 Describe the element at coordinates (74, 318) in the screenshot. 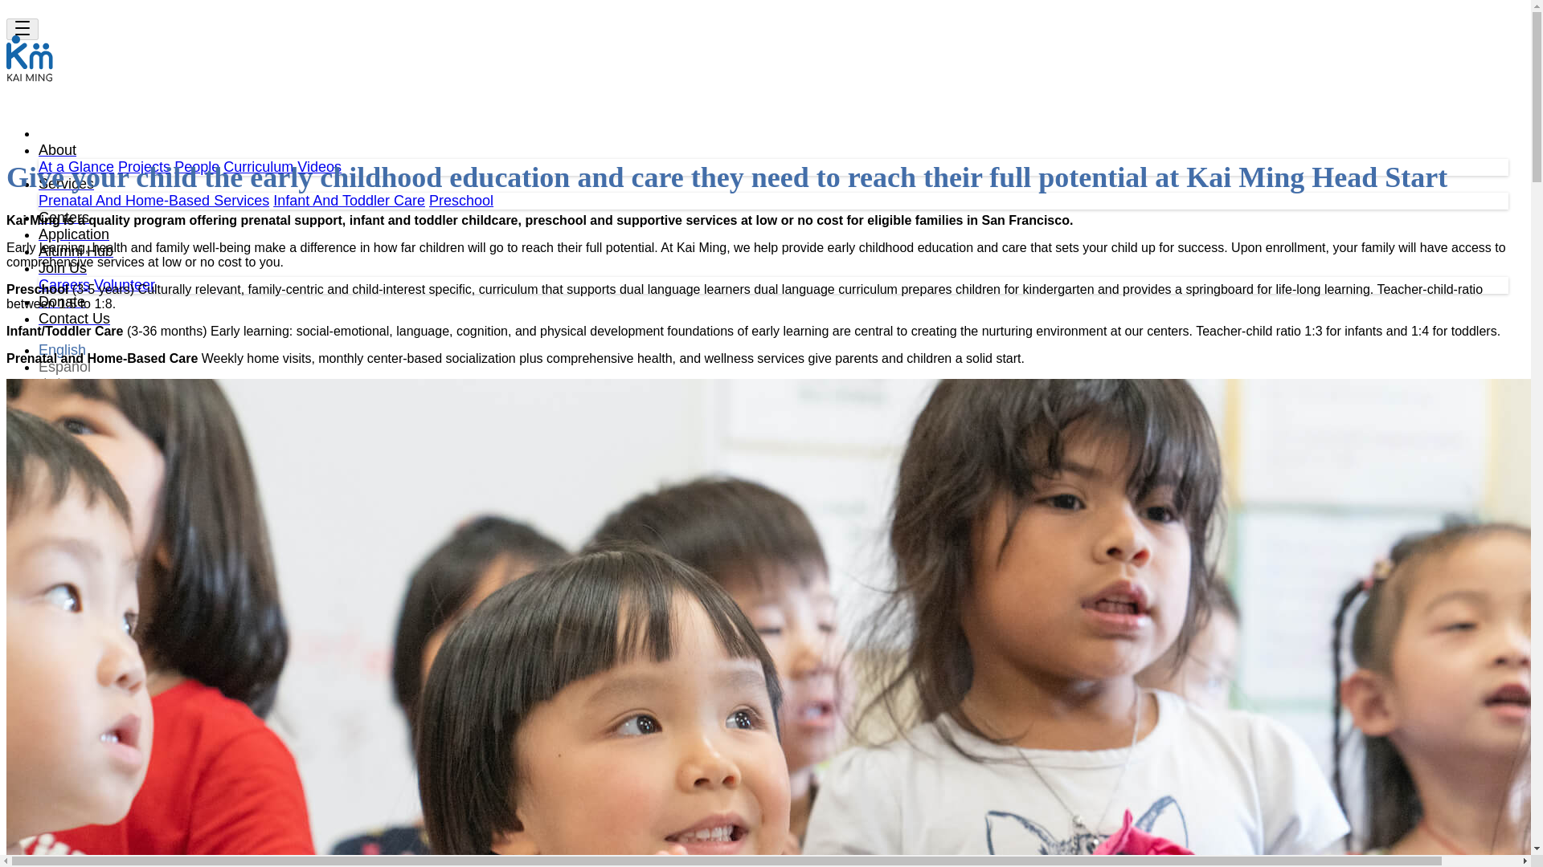

I see `Contact Us` at that location.